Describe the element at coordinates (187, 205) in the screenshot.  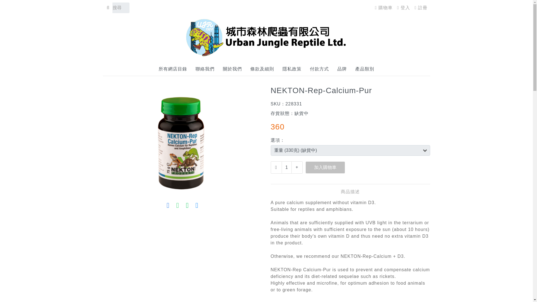
I see `line` at that location.